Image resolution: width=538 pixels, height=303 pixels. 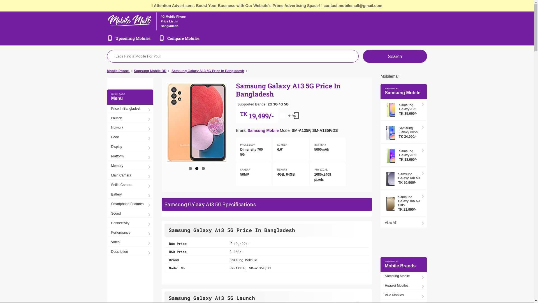 What do you see at coordinates (130, 204) in the screenshot?
I see `Smartphone Features` at bounding box center [130, 204].